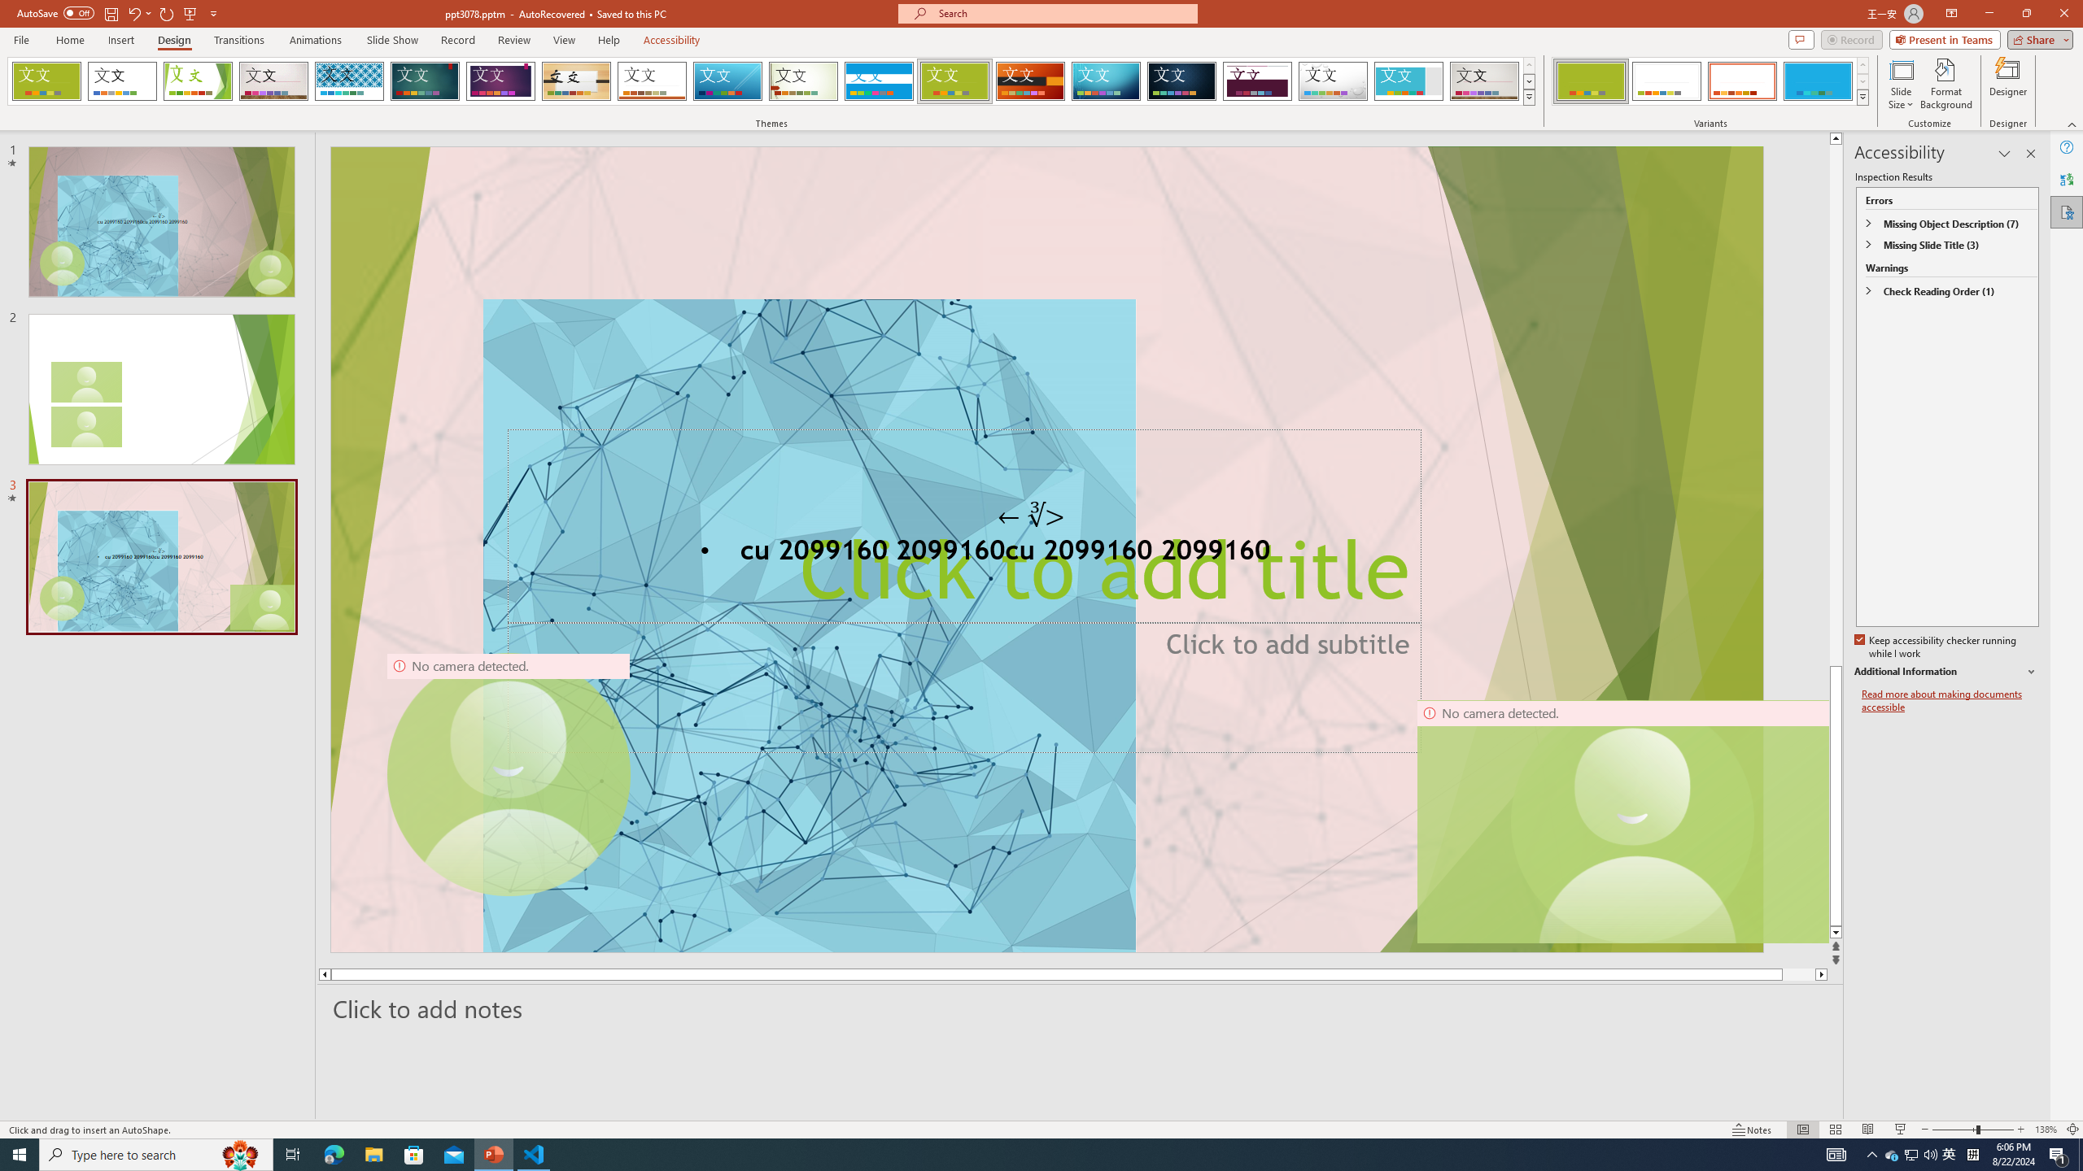 The image size is (2083, 1171). I want to click on Format Background, so click(1946, 84).